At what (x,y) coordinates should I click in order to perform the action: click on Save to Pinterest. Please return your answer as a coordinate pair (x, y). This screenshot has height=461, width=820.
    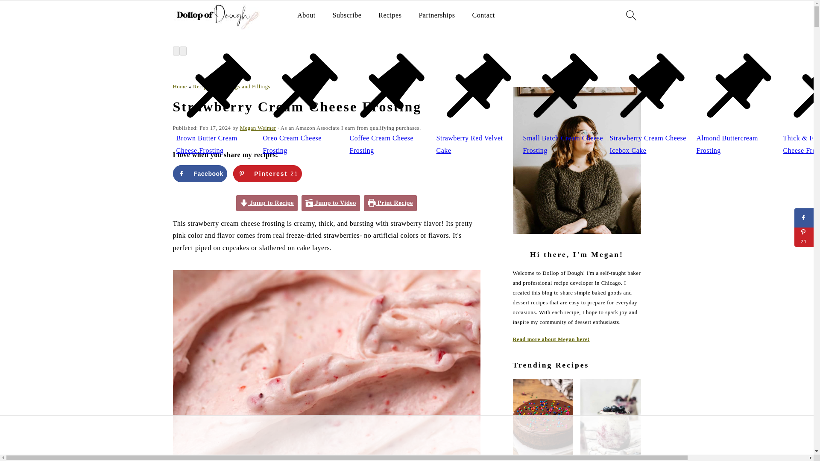
    Looking at the image, I should click on (267, 173).